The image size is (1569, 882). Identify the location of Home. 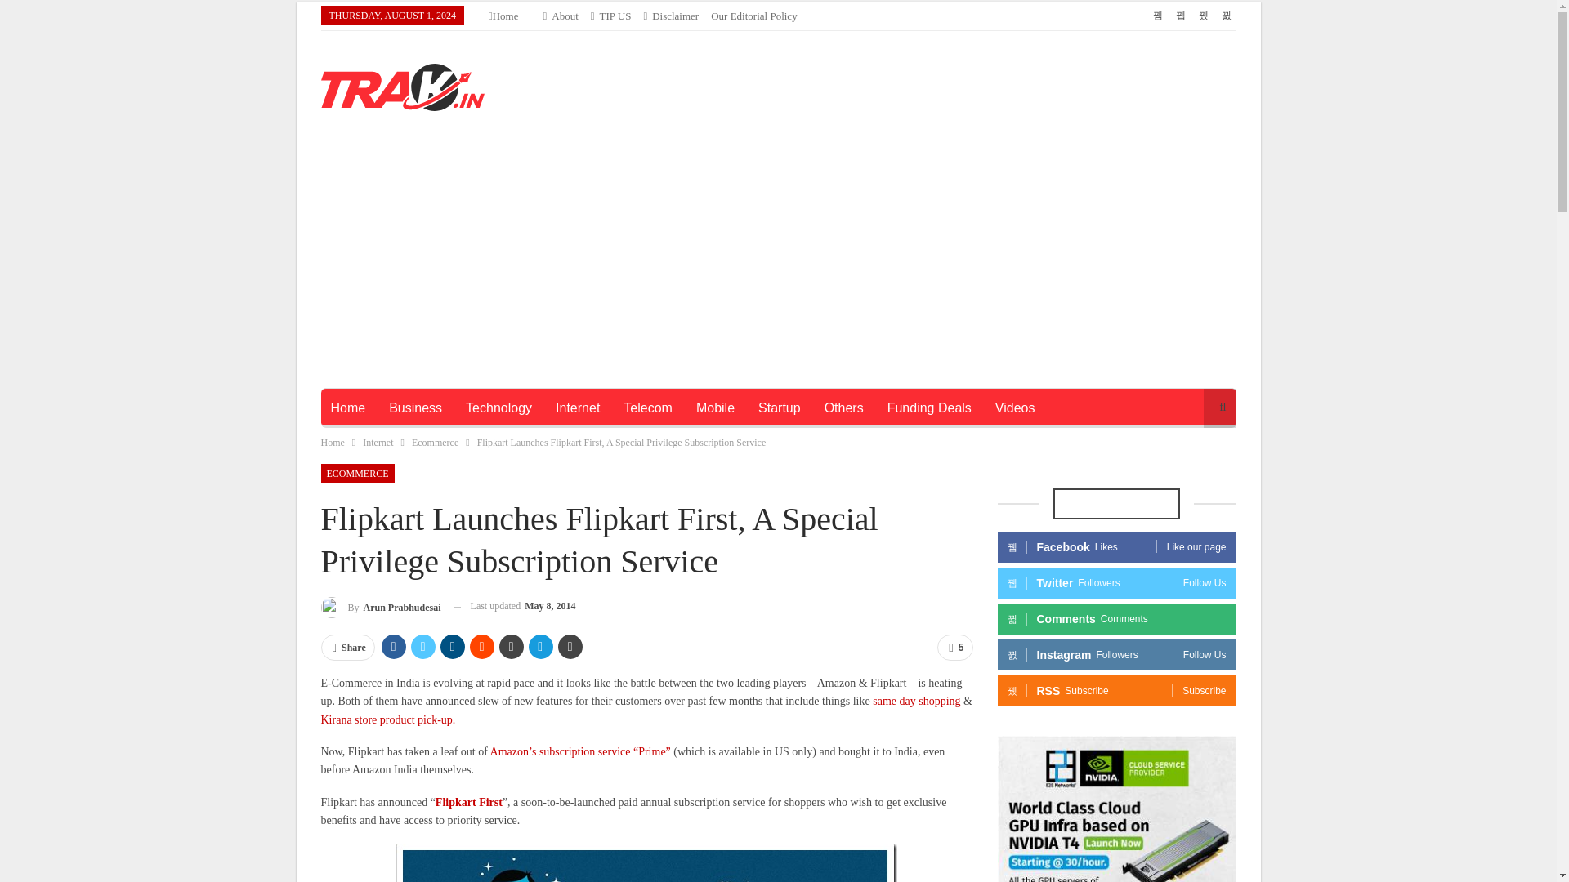
(346, 408).